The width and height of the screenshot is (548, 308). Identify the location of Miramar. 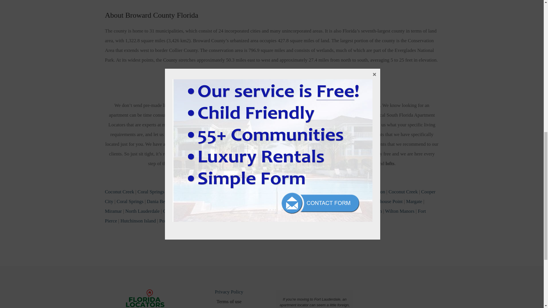
(271, 192).